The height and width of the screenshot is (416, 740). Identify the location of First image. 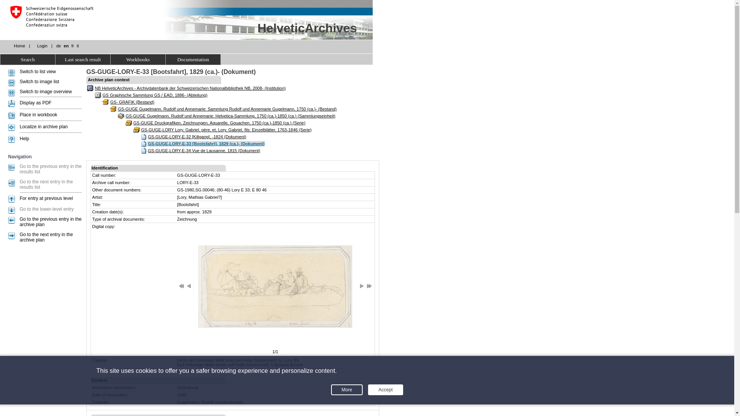
(182, 286).